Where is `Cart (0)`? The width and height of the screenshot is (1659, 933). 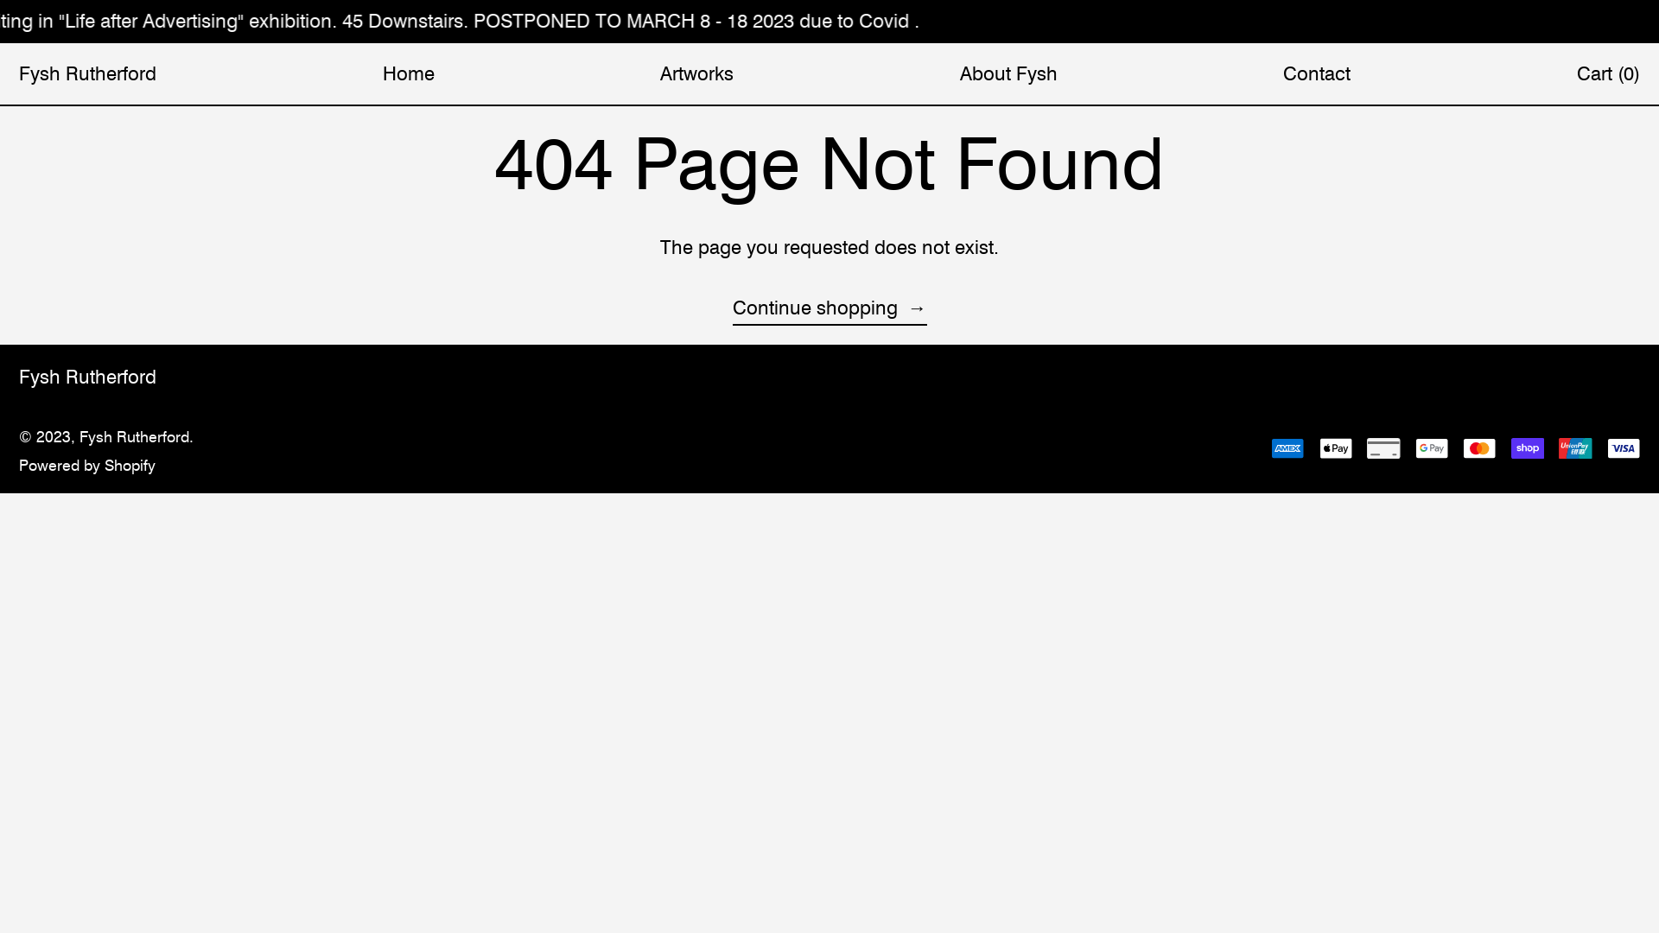
Cart (0) is located at coordinates (1609, 73).